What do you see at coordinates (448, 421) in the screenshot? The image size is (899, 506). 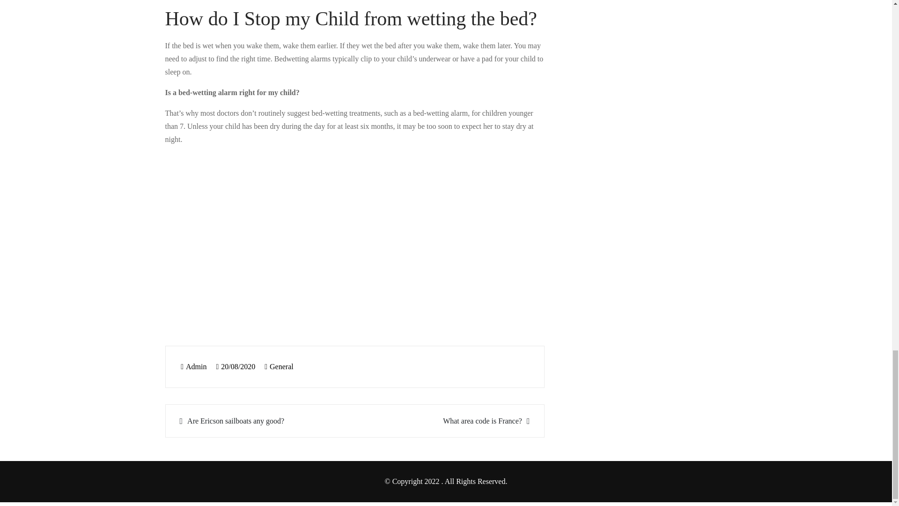 I see `What area code is France?` at bounding box center [448, 421].